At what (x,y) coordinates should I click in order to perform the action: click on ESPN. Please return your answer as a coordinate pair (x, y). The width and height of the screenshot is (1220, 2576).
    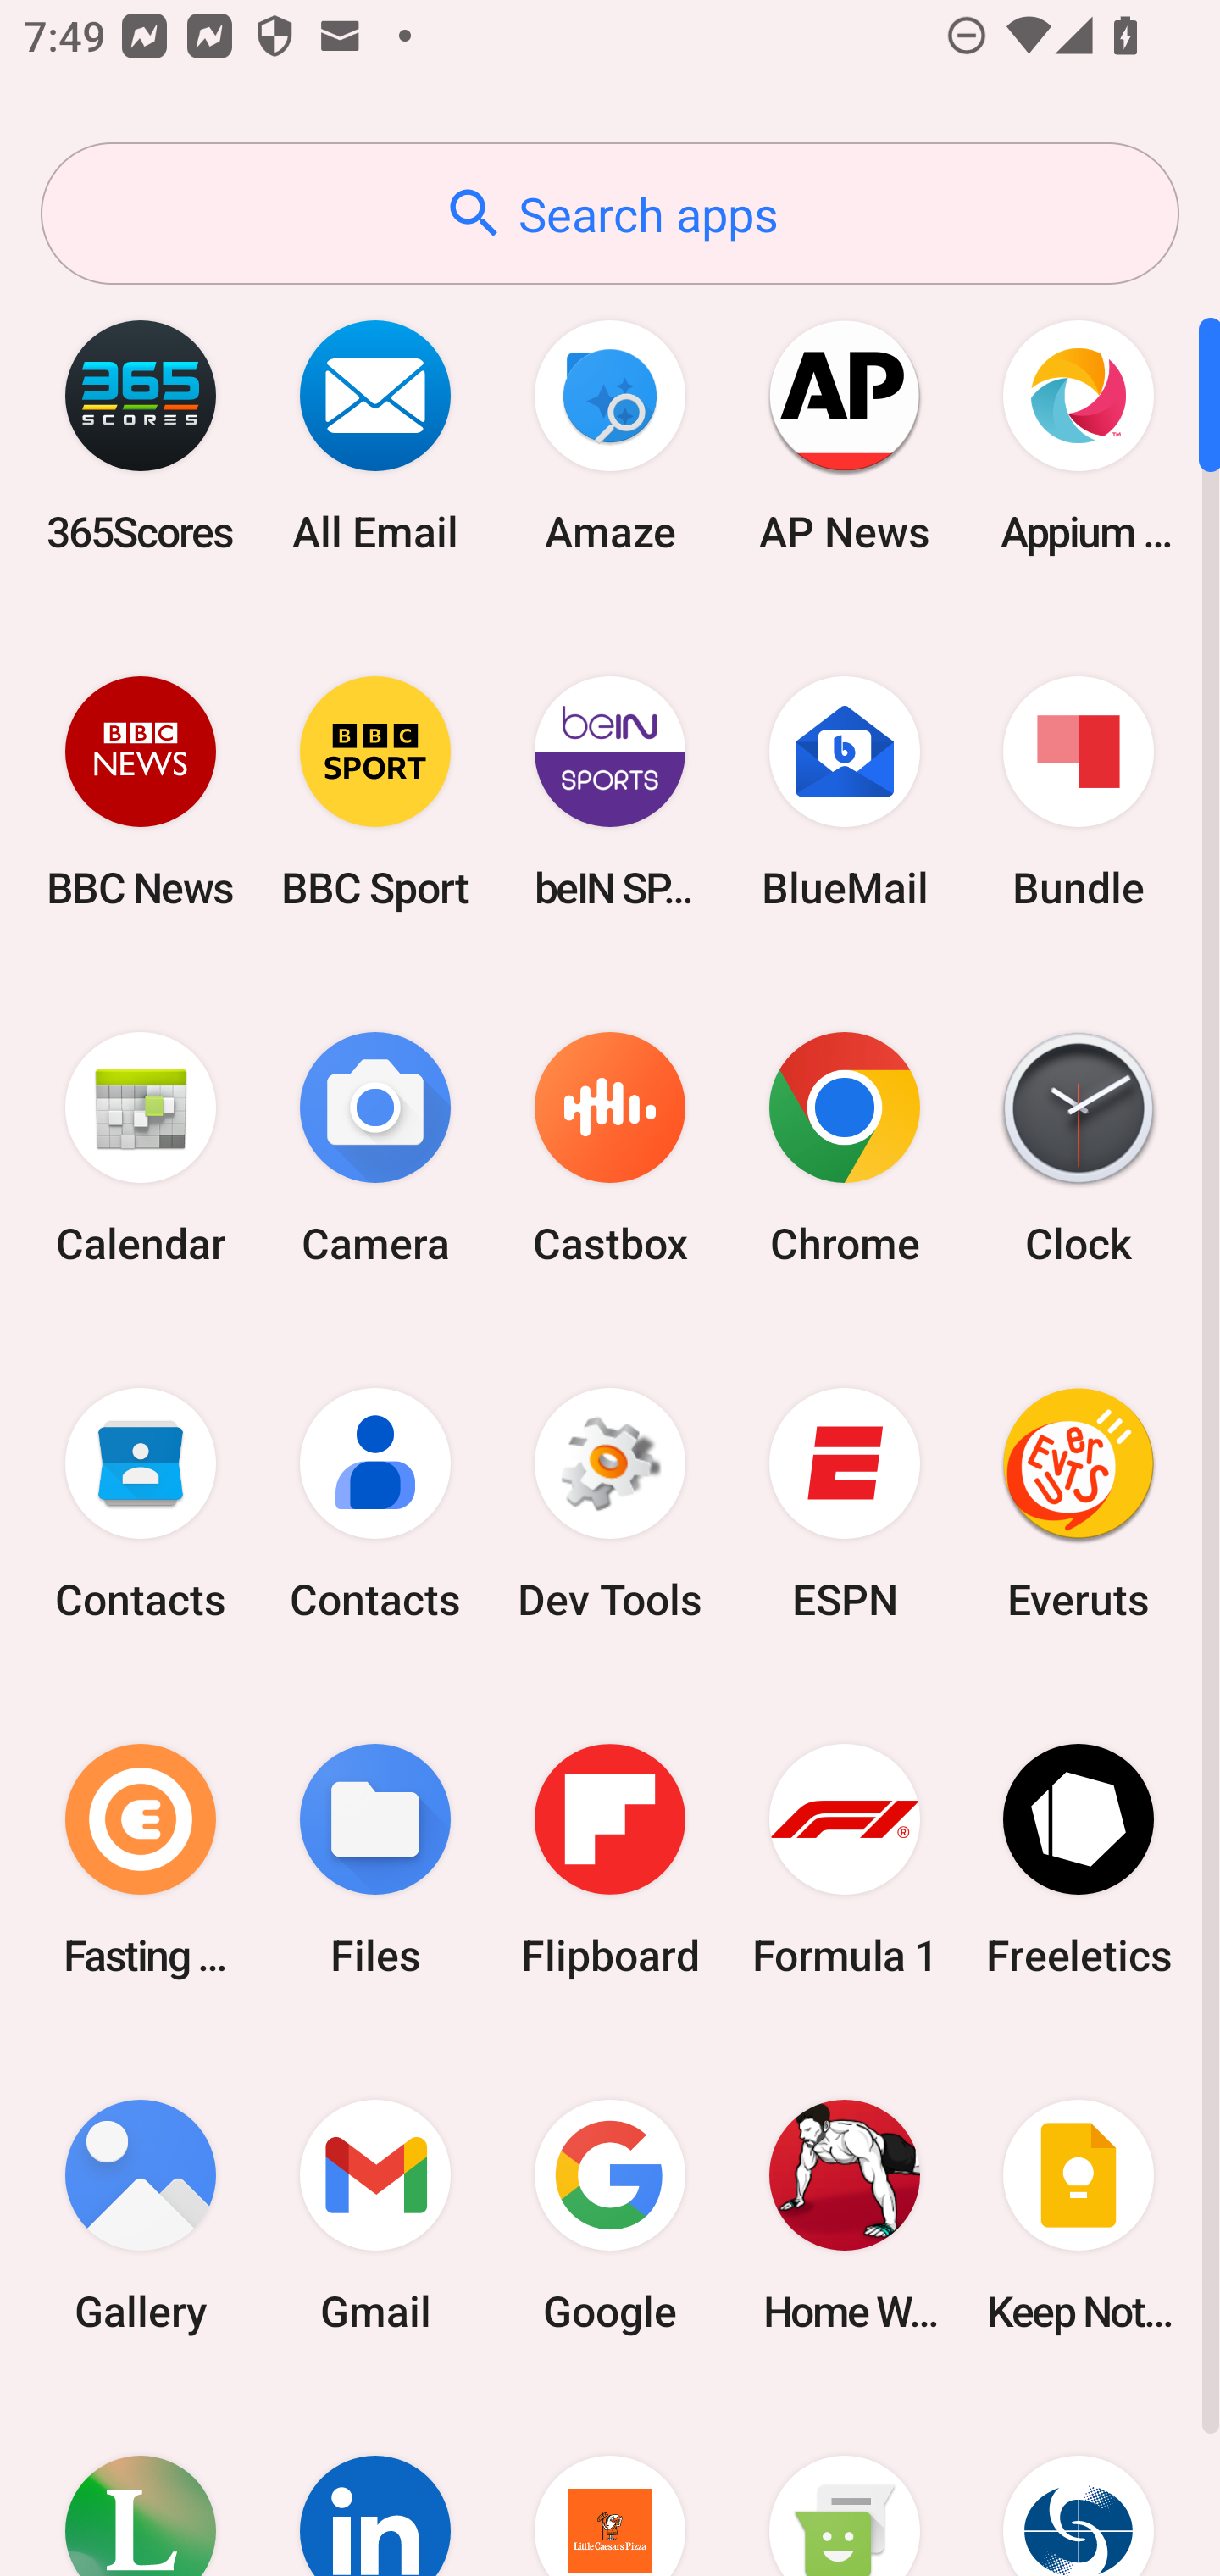
    Looking at the image, I should click on (844, 1504).